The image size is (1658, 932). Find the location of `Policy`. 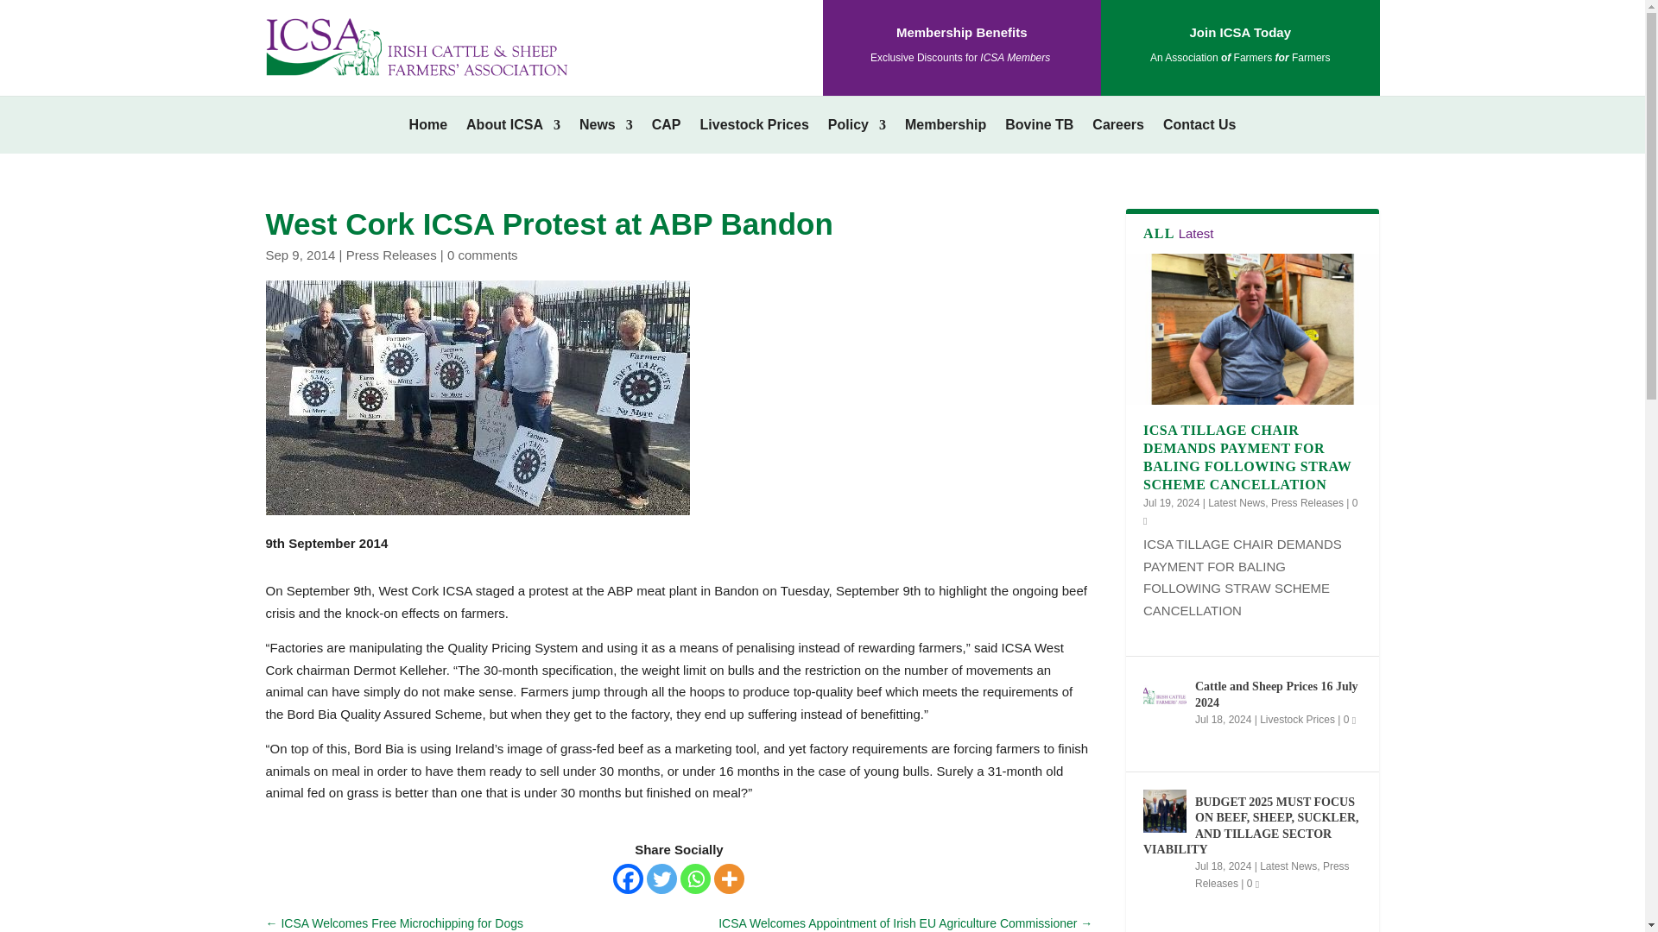

Policy is located at coordinates (857, 128).